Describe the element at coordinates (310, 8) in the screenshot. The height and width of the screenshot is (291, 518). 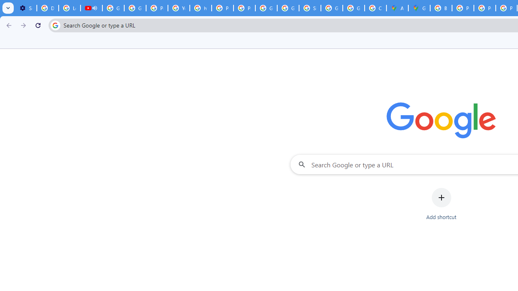
I see `Sign in - Google Accounts` at that location.